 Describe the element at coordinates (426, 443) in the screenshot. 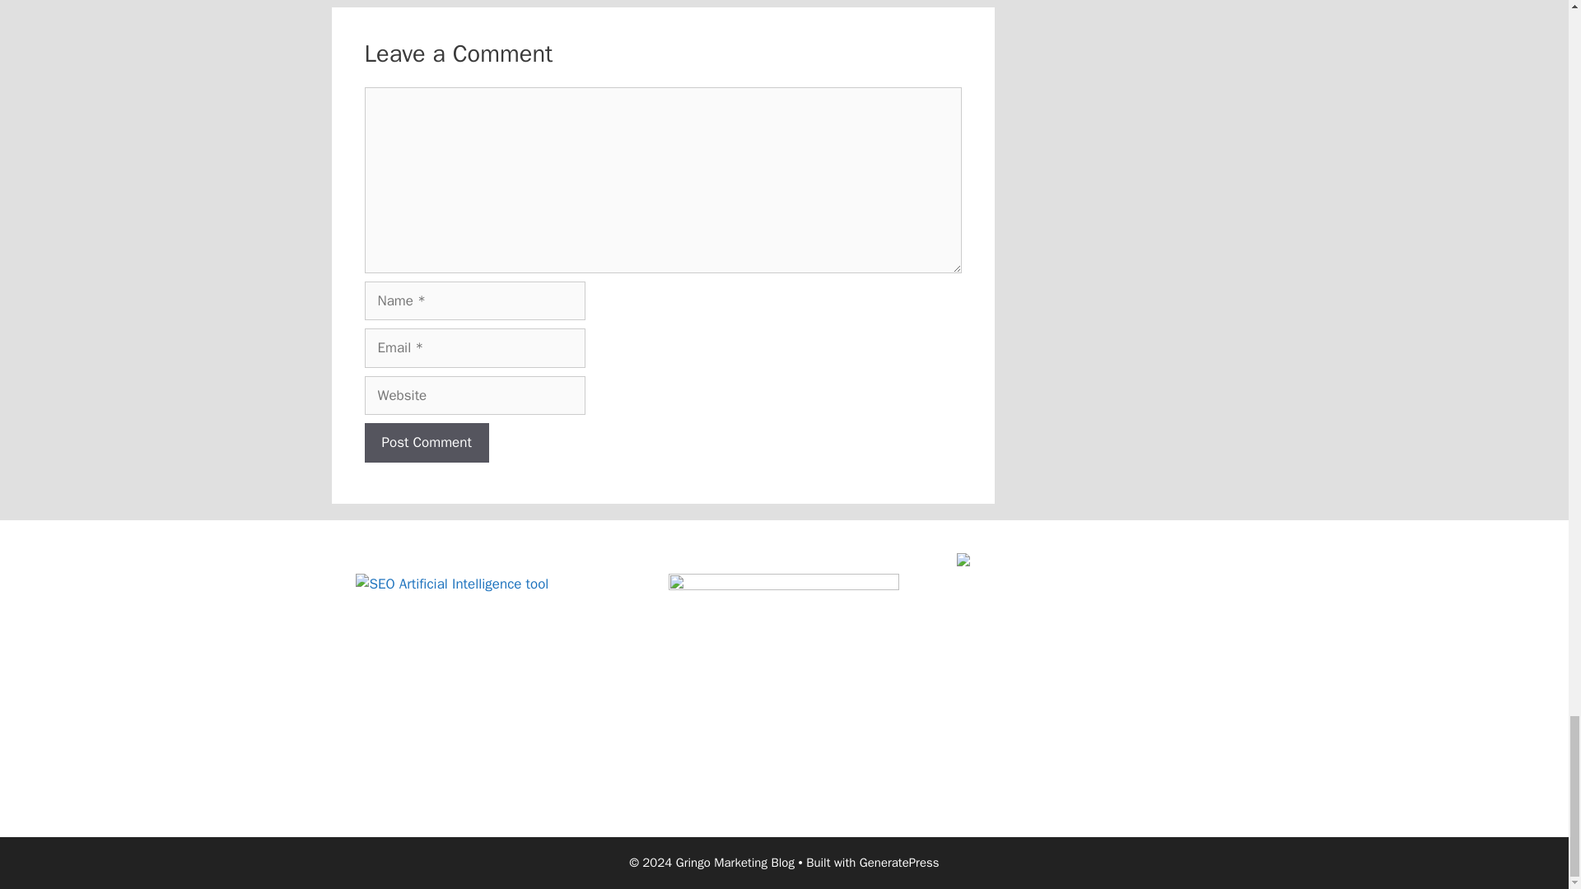

I see `Post Comment` at that location.